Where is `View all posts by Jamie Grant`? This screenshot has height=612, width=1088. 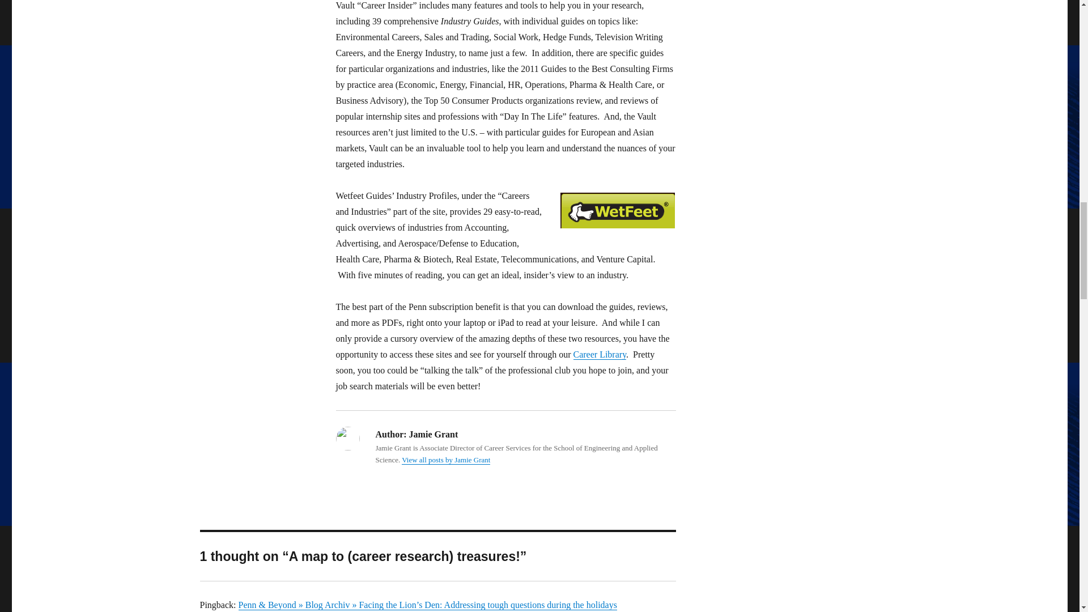 View all posts by Jamie Grant is located at coordinates (445, 459).